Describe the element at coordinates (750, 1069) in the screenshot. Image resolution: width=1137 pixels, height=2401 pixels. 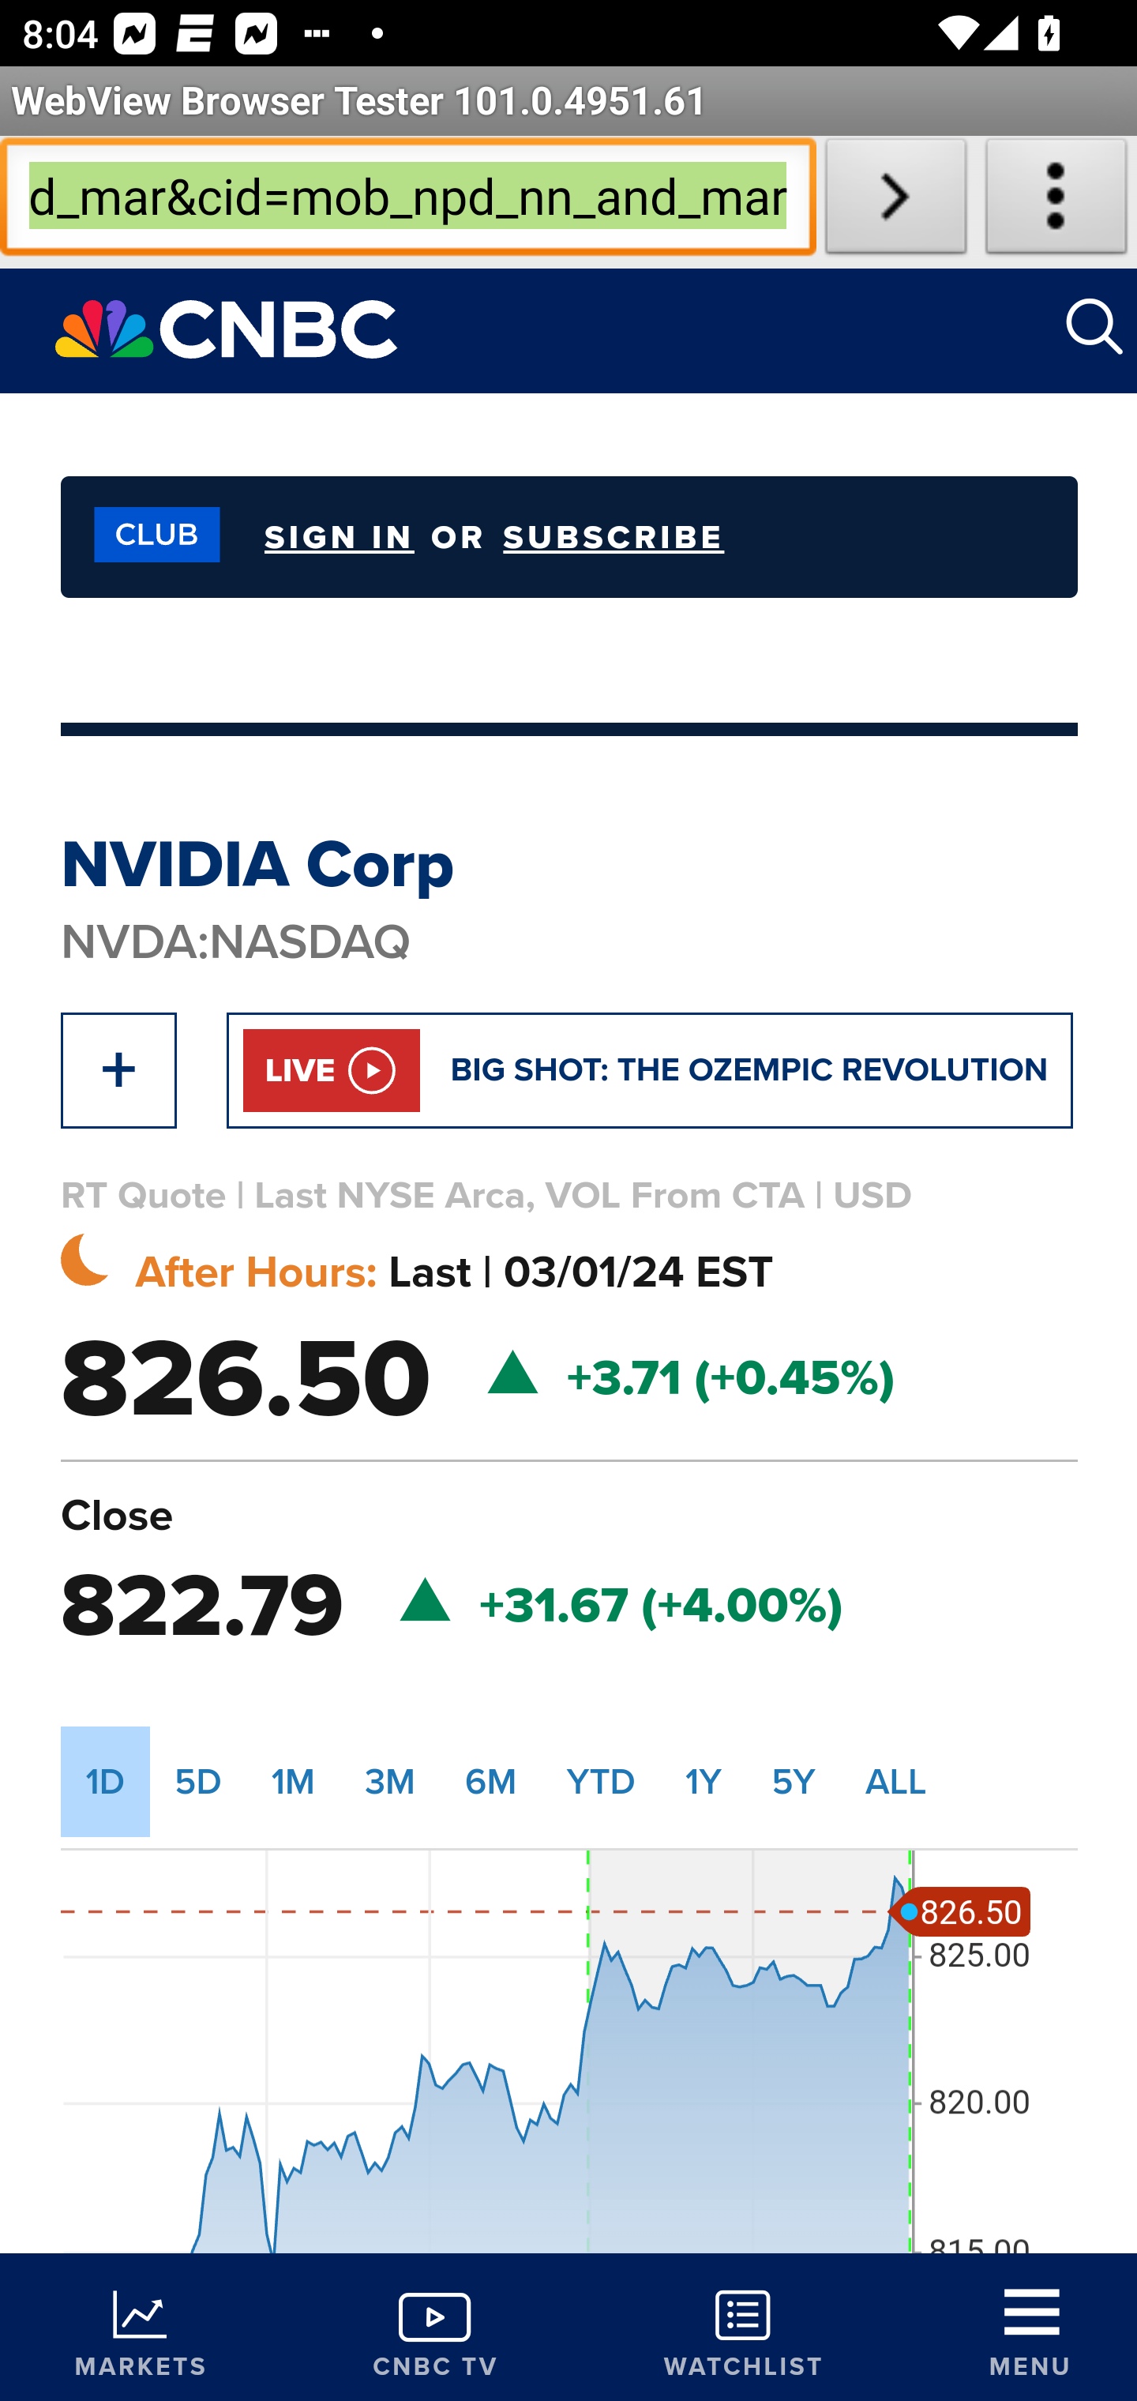
I see `BIG SHOT: THE OZEMPIC REVOLUTION` at that location.